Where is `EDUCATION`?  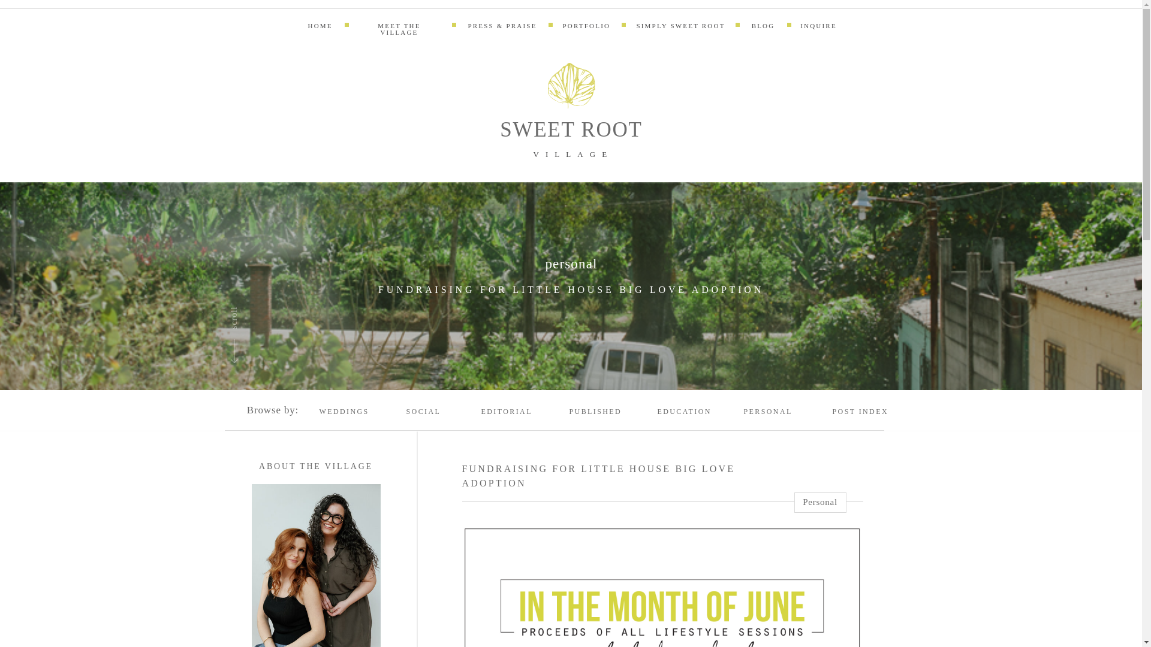 EDUCATION is located at coordinates (689, 414).